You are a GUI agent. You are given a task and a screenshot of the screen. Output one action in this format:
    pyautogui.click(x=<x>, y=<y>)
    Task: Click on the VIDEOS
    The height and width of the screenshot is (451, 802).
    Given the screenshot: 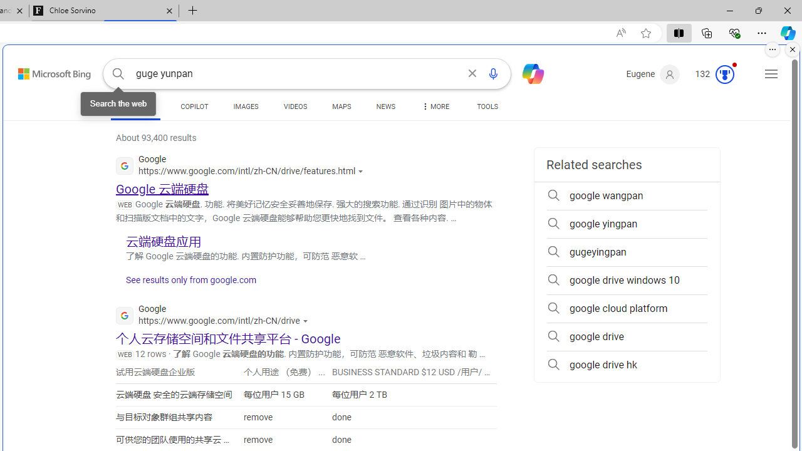 What is the action you would take?
    pyautogui.click(x=296, y=106)
    